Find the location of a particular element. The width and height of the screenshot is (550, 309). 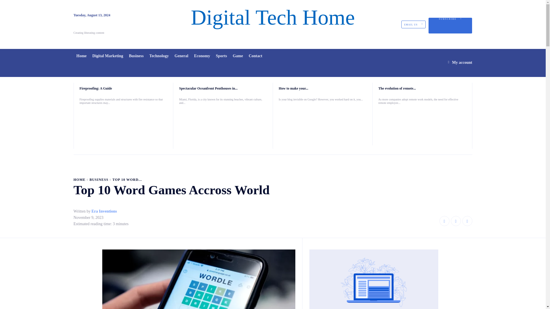

Game is located at coordinates (238, 56).